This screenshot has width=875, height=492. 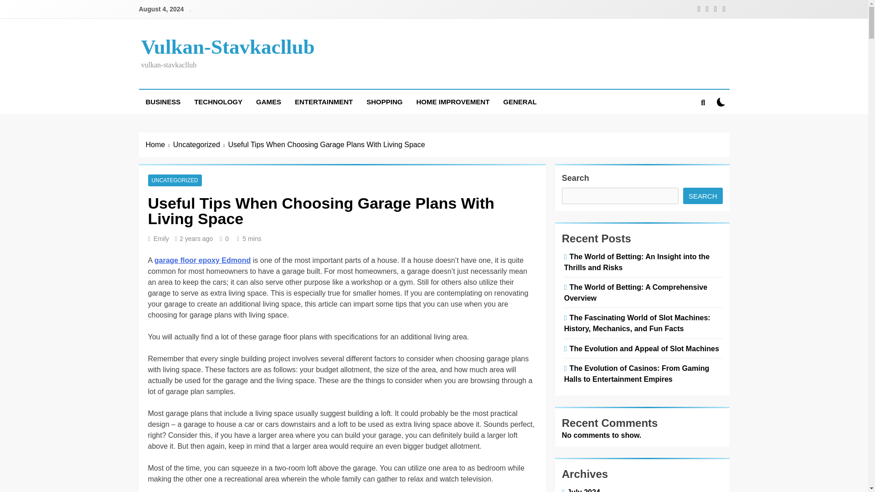 What do you see at coordinates (453, 102) in the screenshot?
I see `HOME IMPROVEMENT` at bounding box center [453, 102].